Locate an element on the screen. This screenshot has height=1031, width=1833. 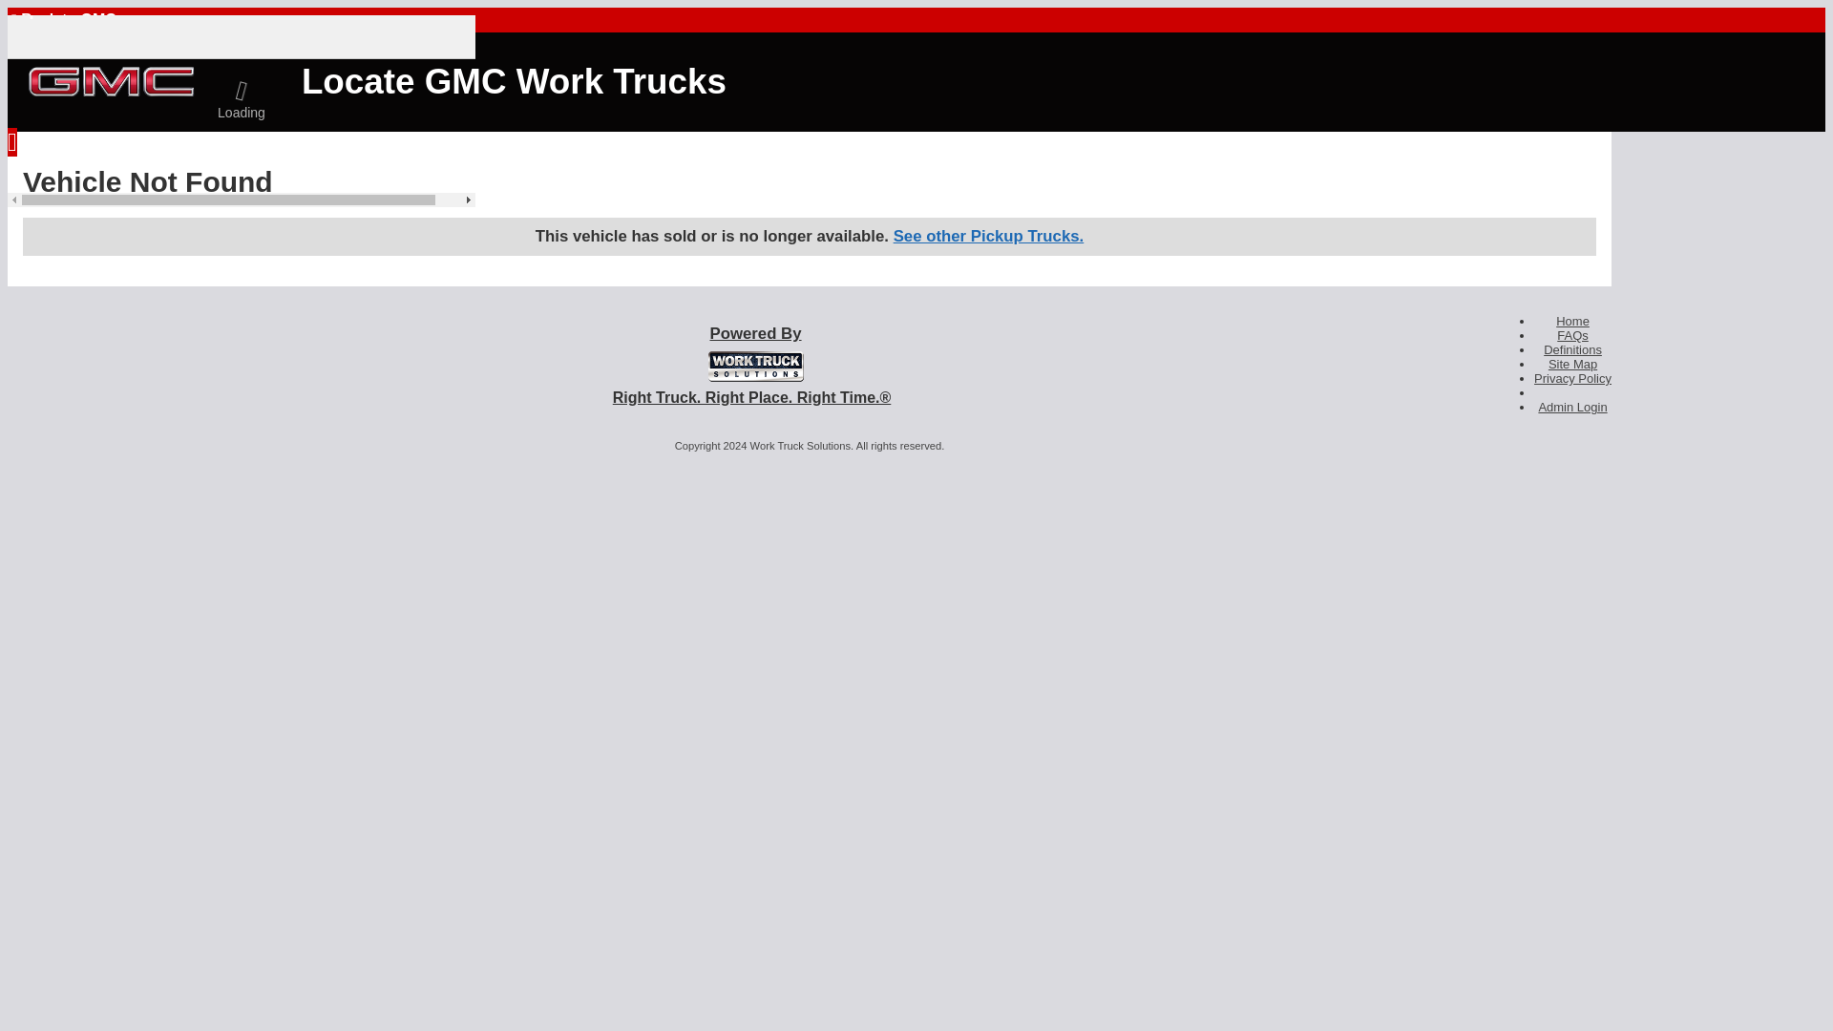
FAQs is located at coordinates (1572, 335).